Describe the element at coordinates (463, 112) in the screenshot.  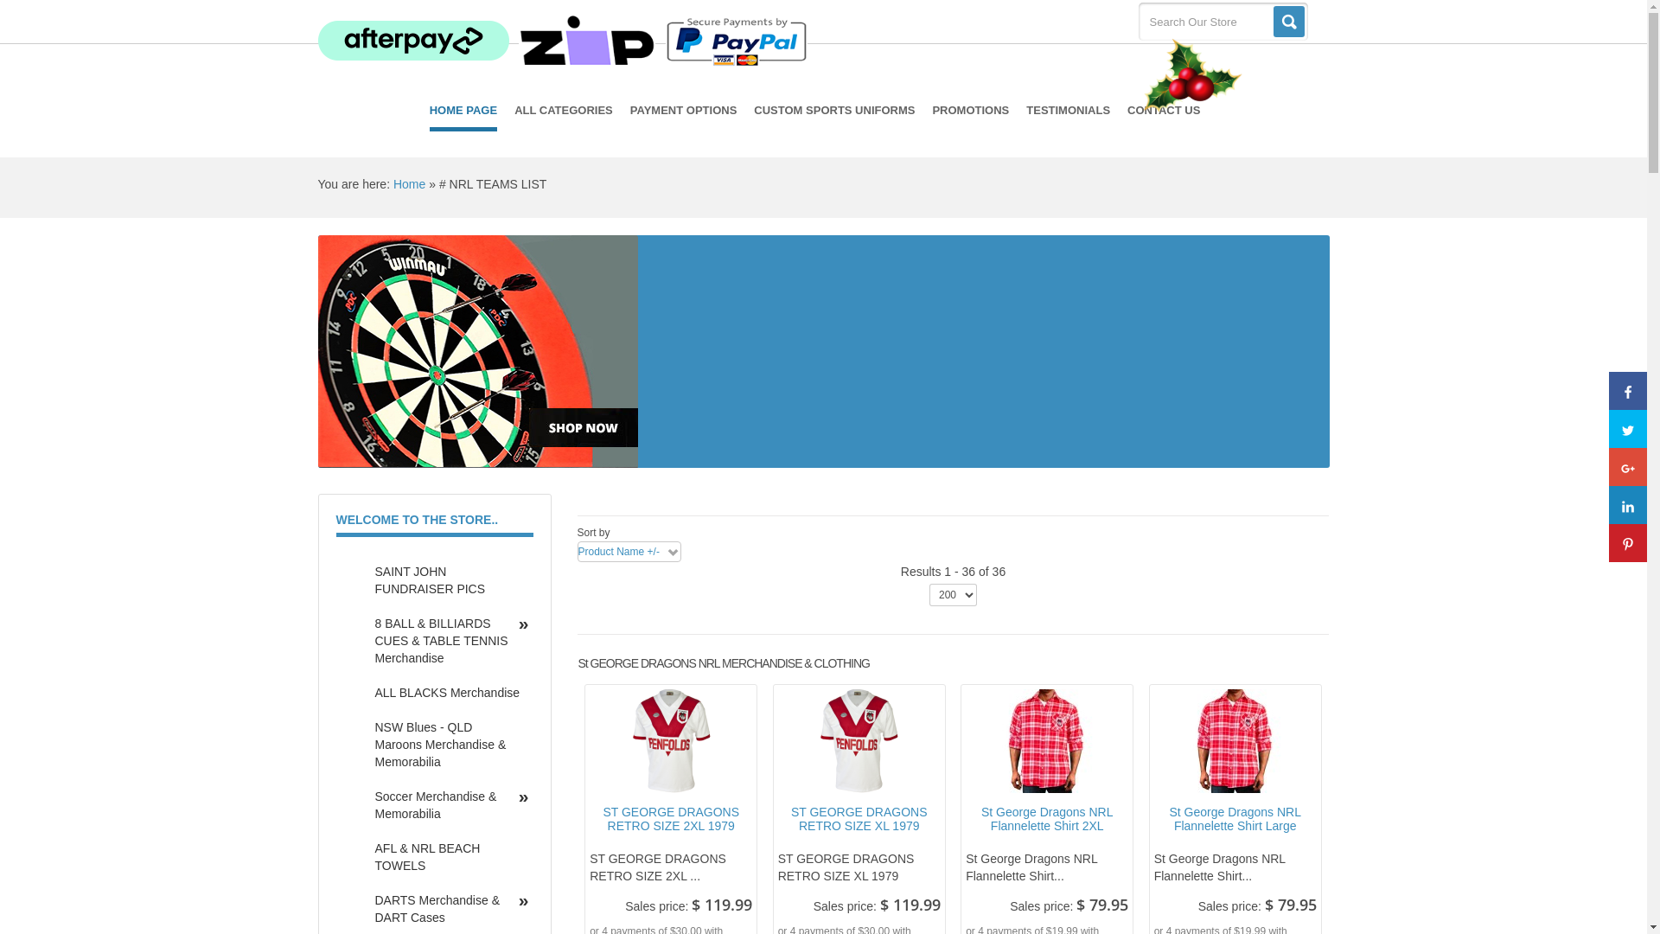
I see `HOME PAGE` at that location.